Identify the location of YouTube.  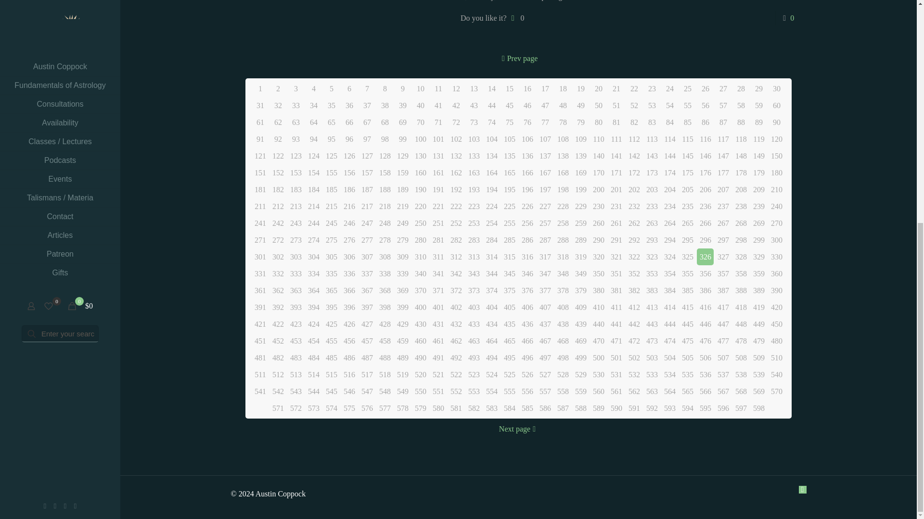
(65, 118).